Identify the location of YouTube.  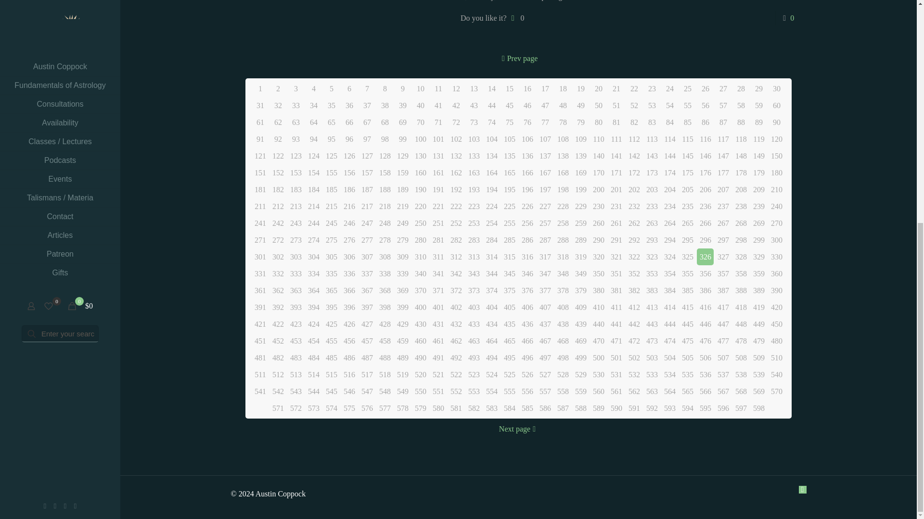
(65, 118).